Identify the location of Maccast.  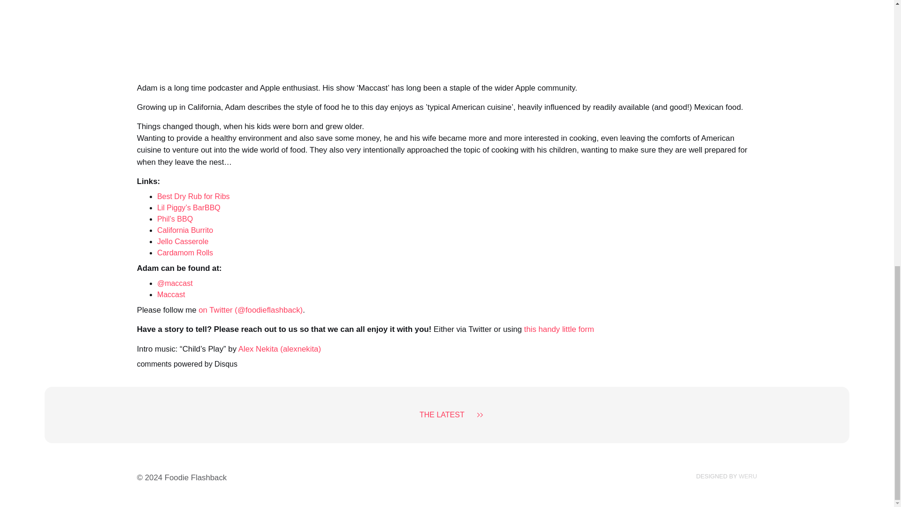
(171, 294).